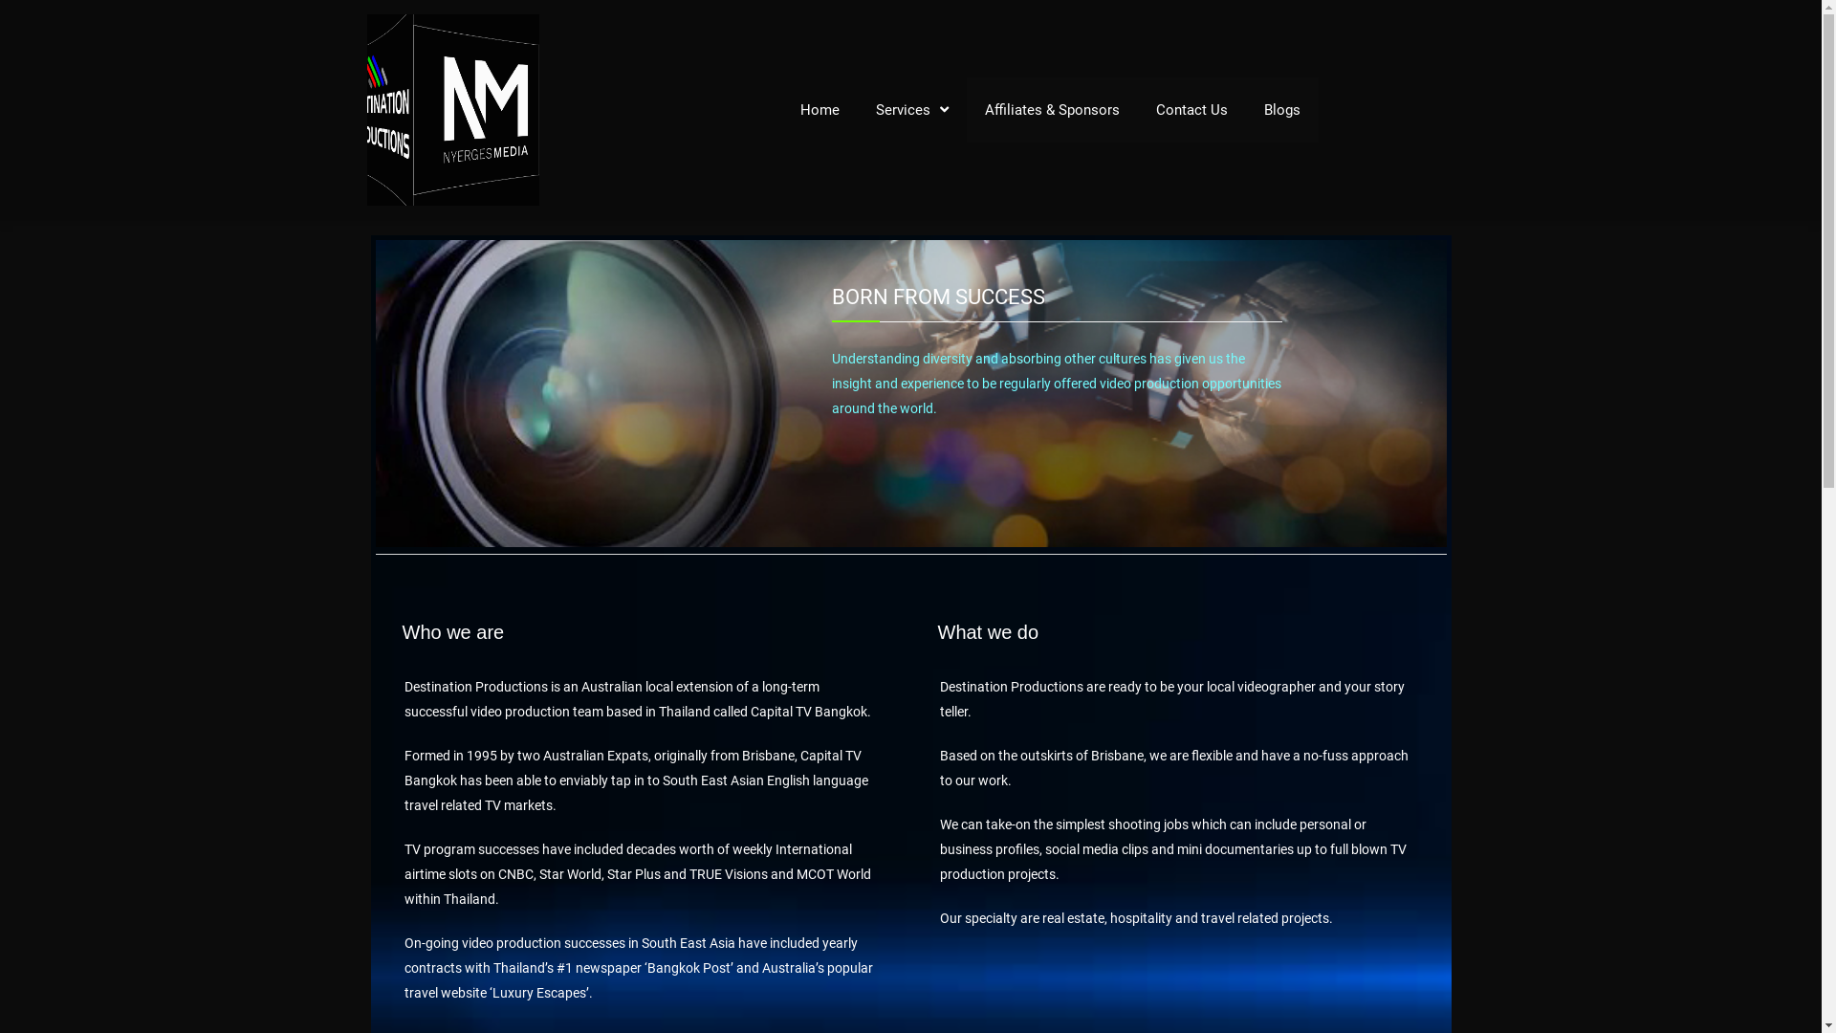 The width and height of the screenshot is (1836, 1033). I want to click on Home, so click(820, 110).